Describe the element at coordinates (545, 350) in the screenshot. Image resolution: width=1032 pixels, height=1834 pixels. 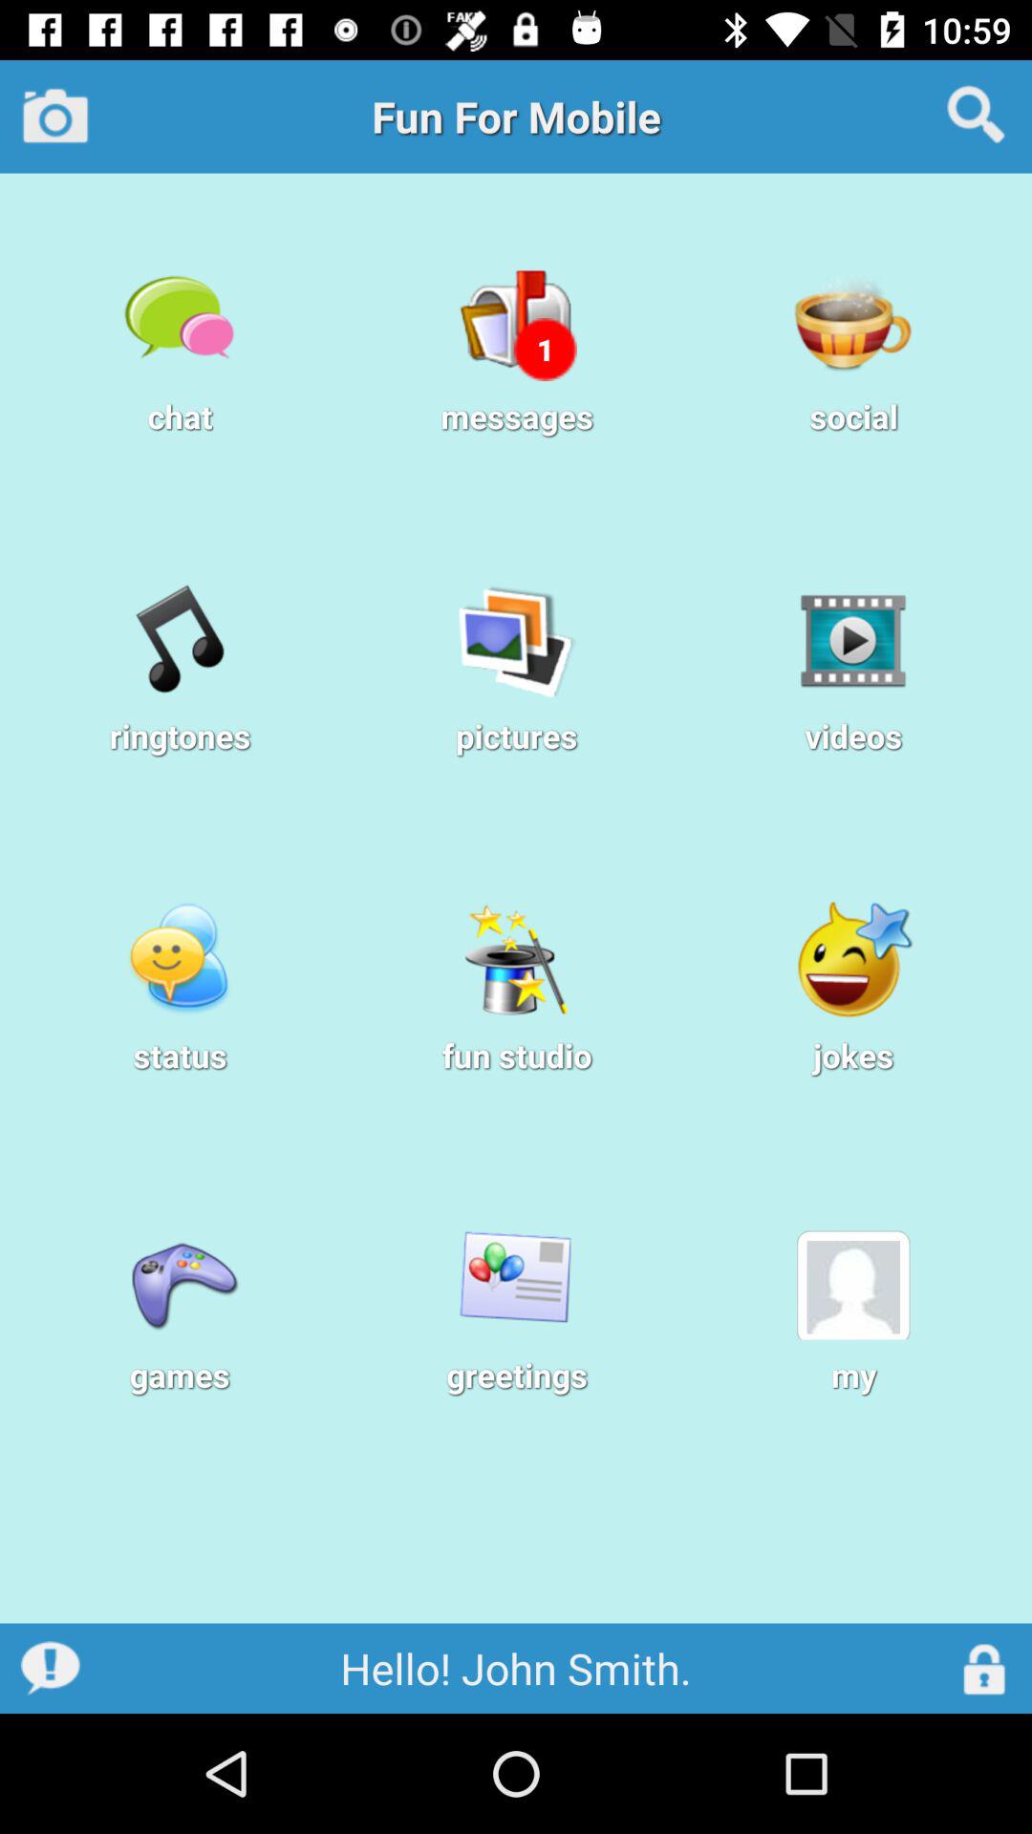
I see `launch the item to the right of chat` at that location.